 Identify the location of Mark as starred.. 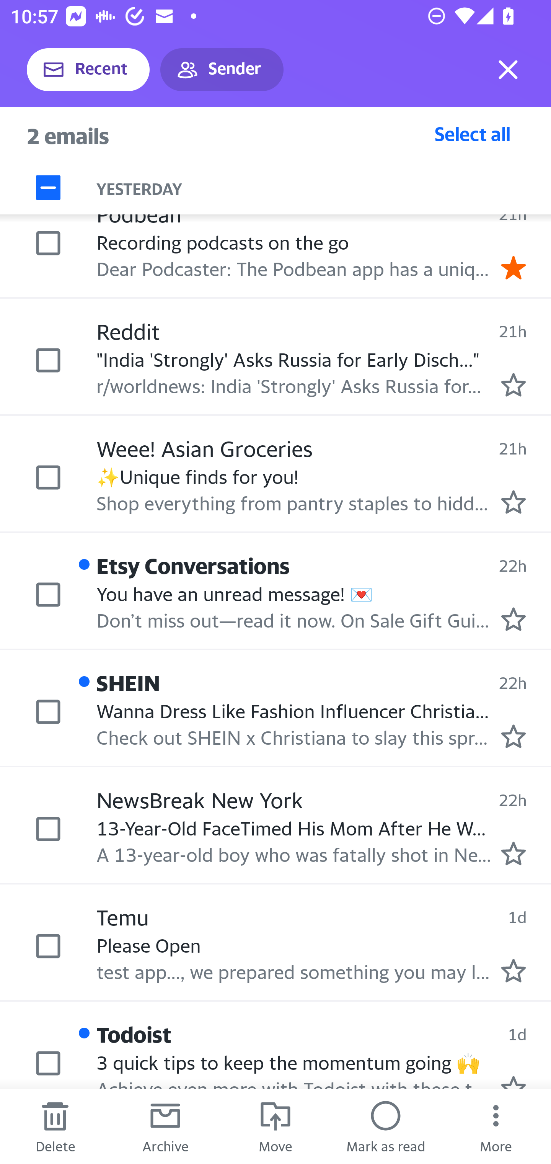
(514, 736).